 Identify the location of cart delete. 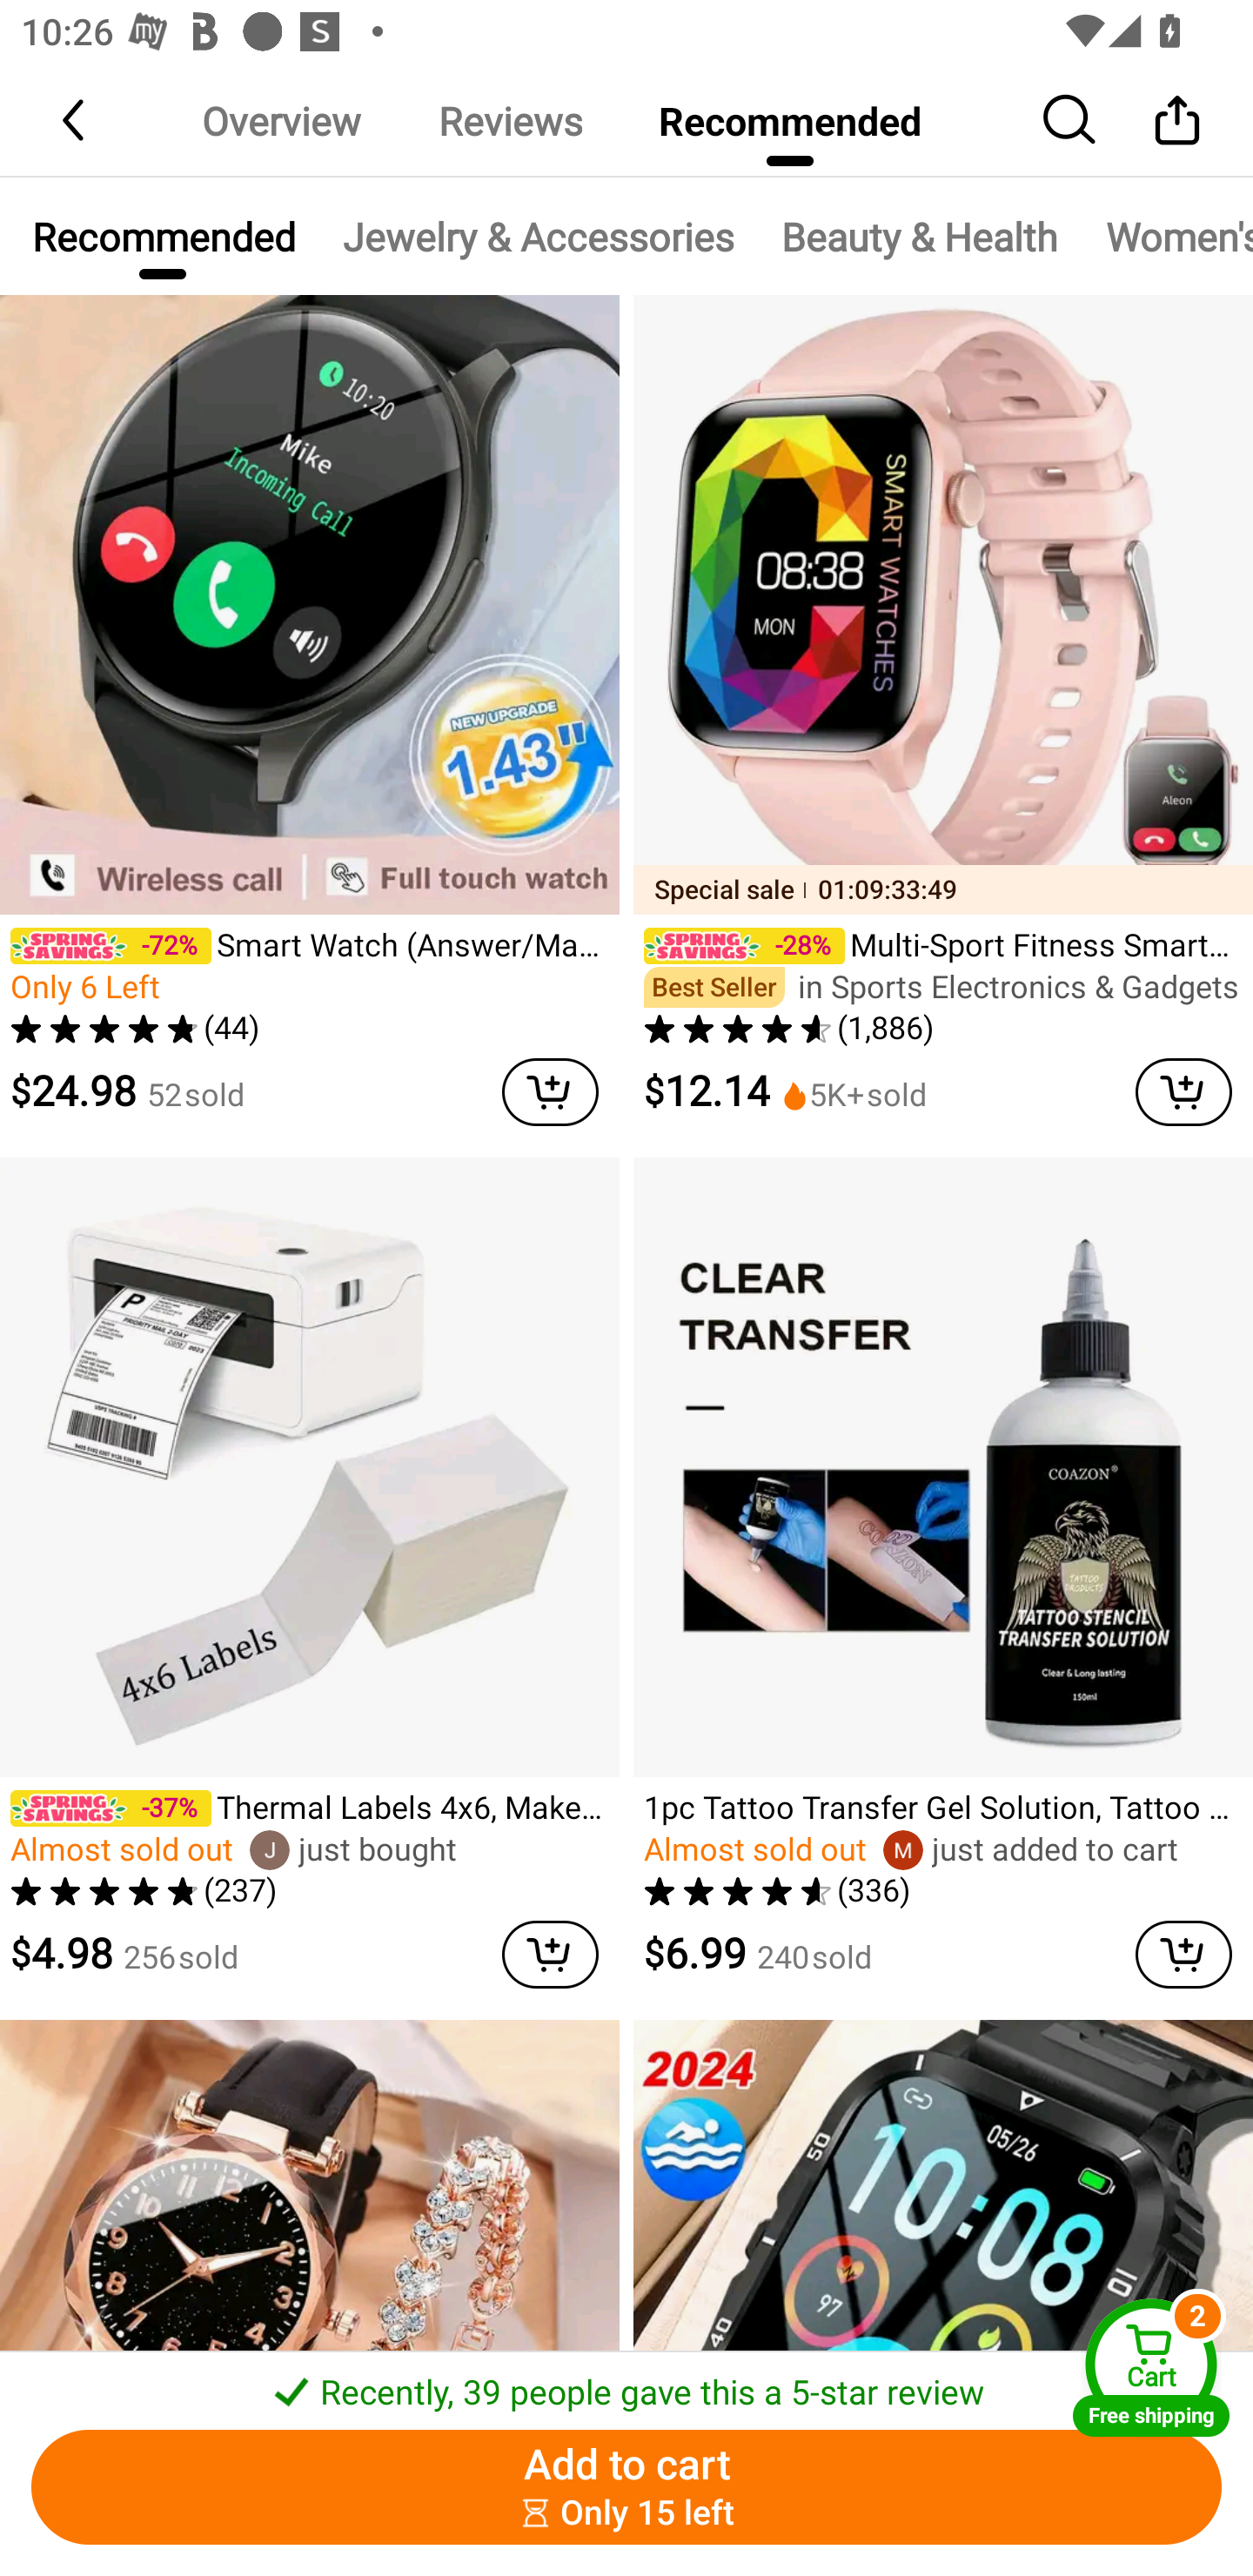
(550, 1955).